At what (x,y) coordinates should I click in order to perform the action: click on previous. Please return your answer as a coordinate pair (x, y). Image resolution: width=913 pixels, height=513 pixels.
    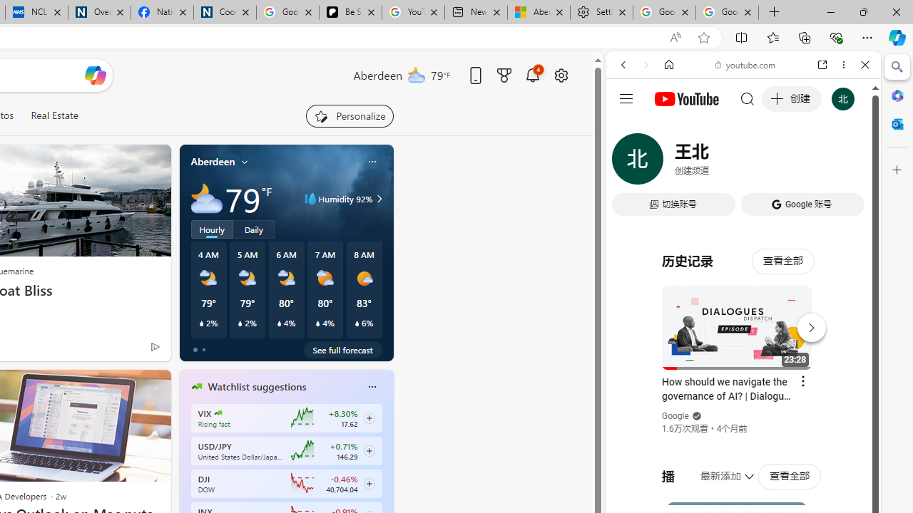
    Looking at the image, I should click on (187, 477).